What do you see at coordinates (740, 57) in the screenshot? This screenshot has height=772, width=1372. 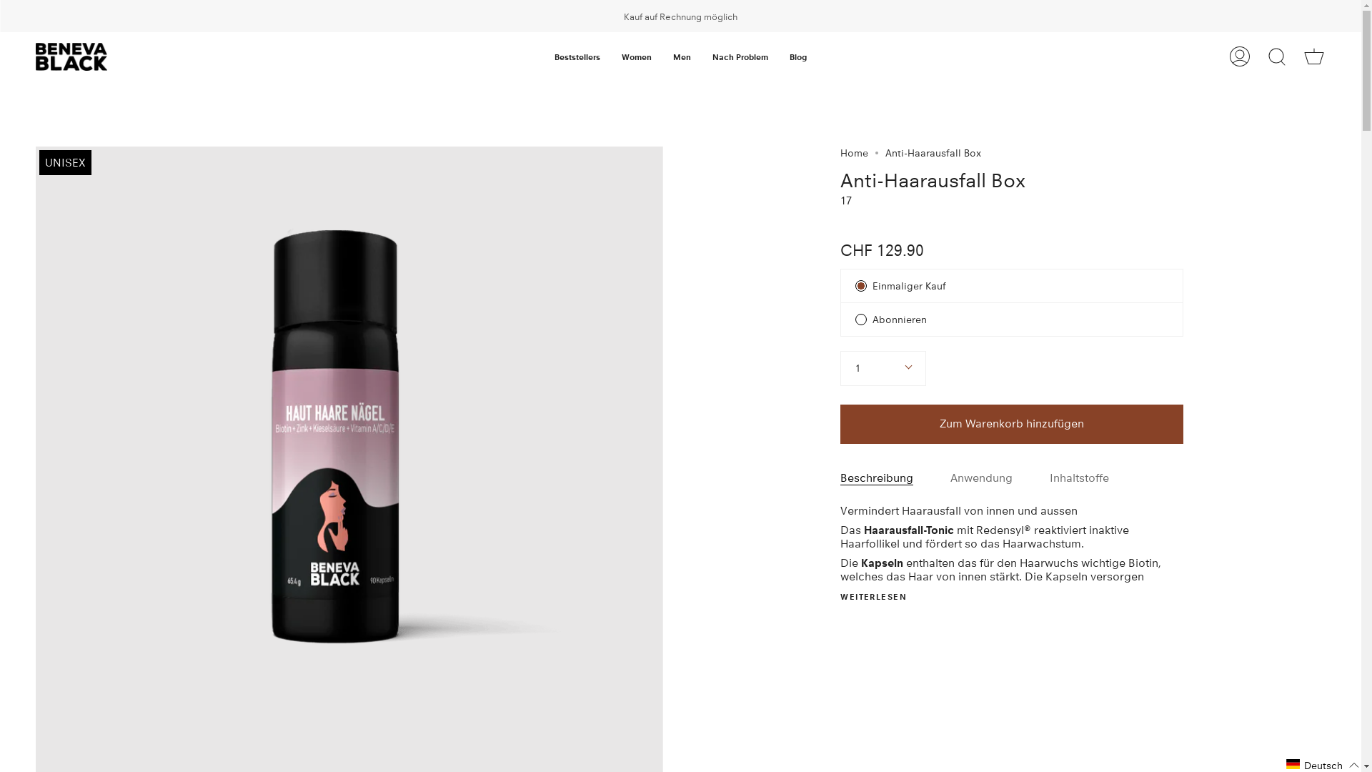 I see `Nach Problem` at bounding box center [740, 57].